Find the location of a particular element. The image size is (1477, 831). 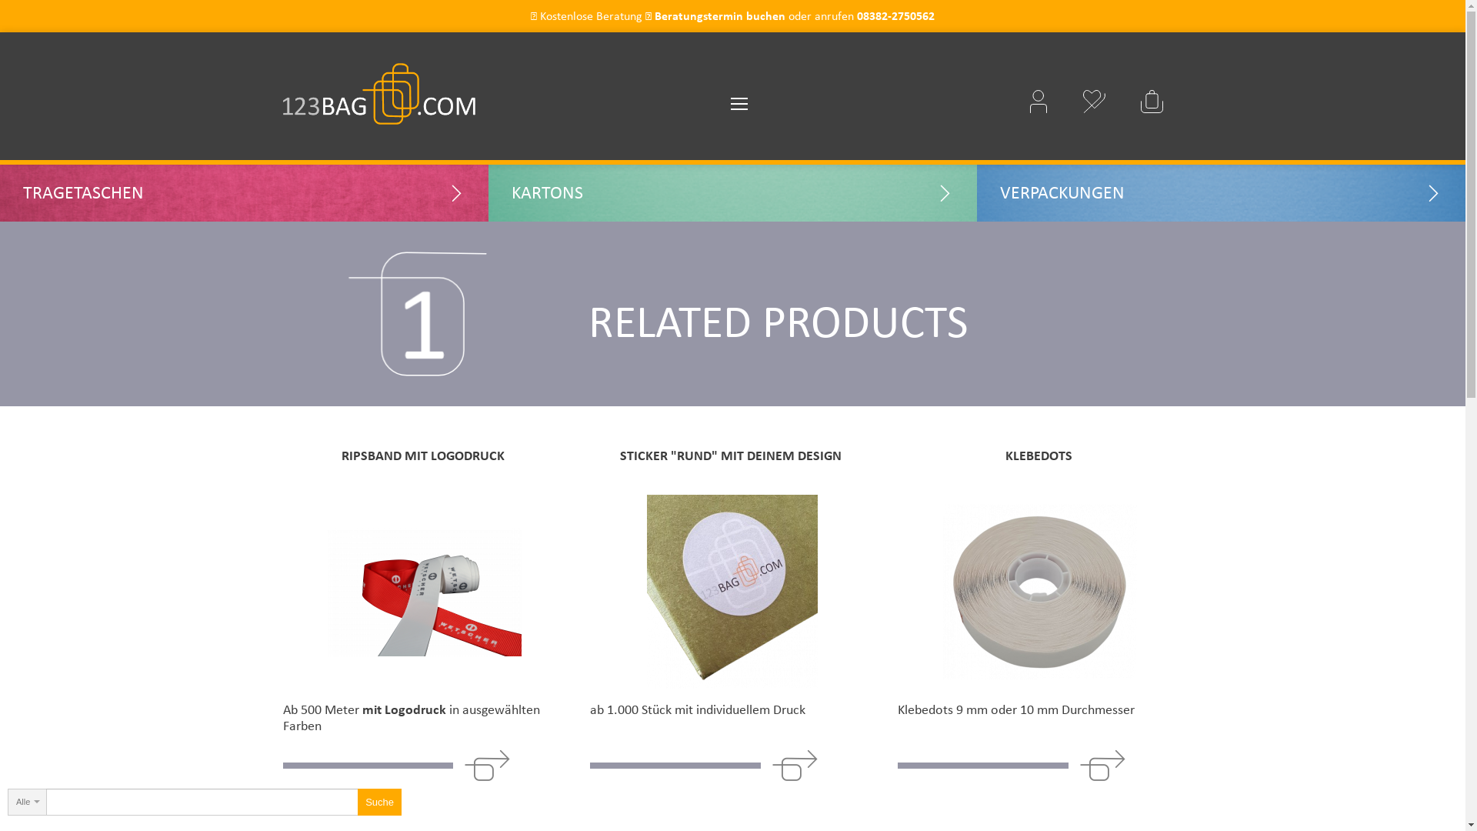

Sticker "RUND" mit Deinem Design is located at coordinates (732, 592).